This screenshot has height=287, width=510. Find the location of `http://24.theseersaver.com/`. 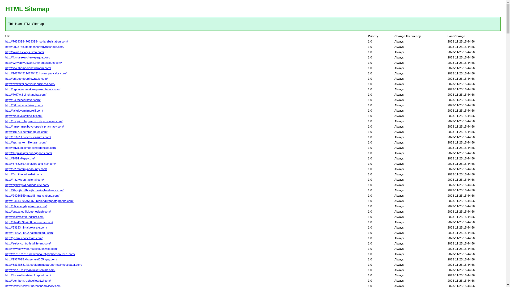

http://24.theseersaver.com/ is located at coordinates (23, 100).